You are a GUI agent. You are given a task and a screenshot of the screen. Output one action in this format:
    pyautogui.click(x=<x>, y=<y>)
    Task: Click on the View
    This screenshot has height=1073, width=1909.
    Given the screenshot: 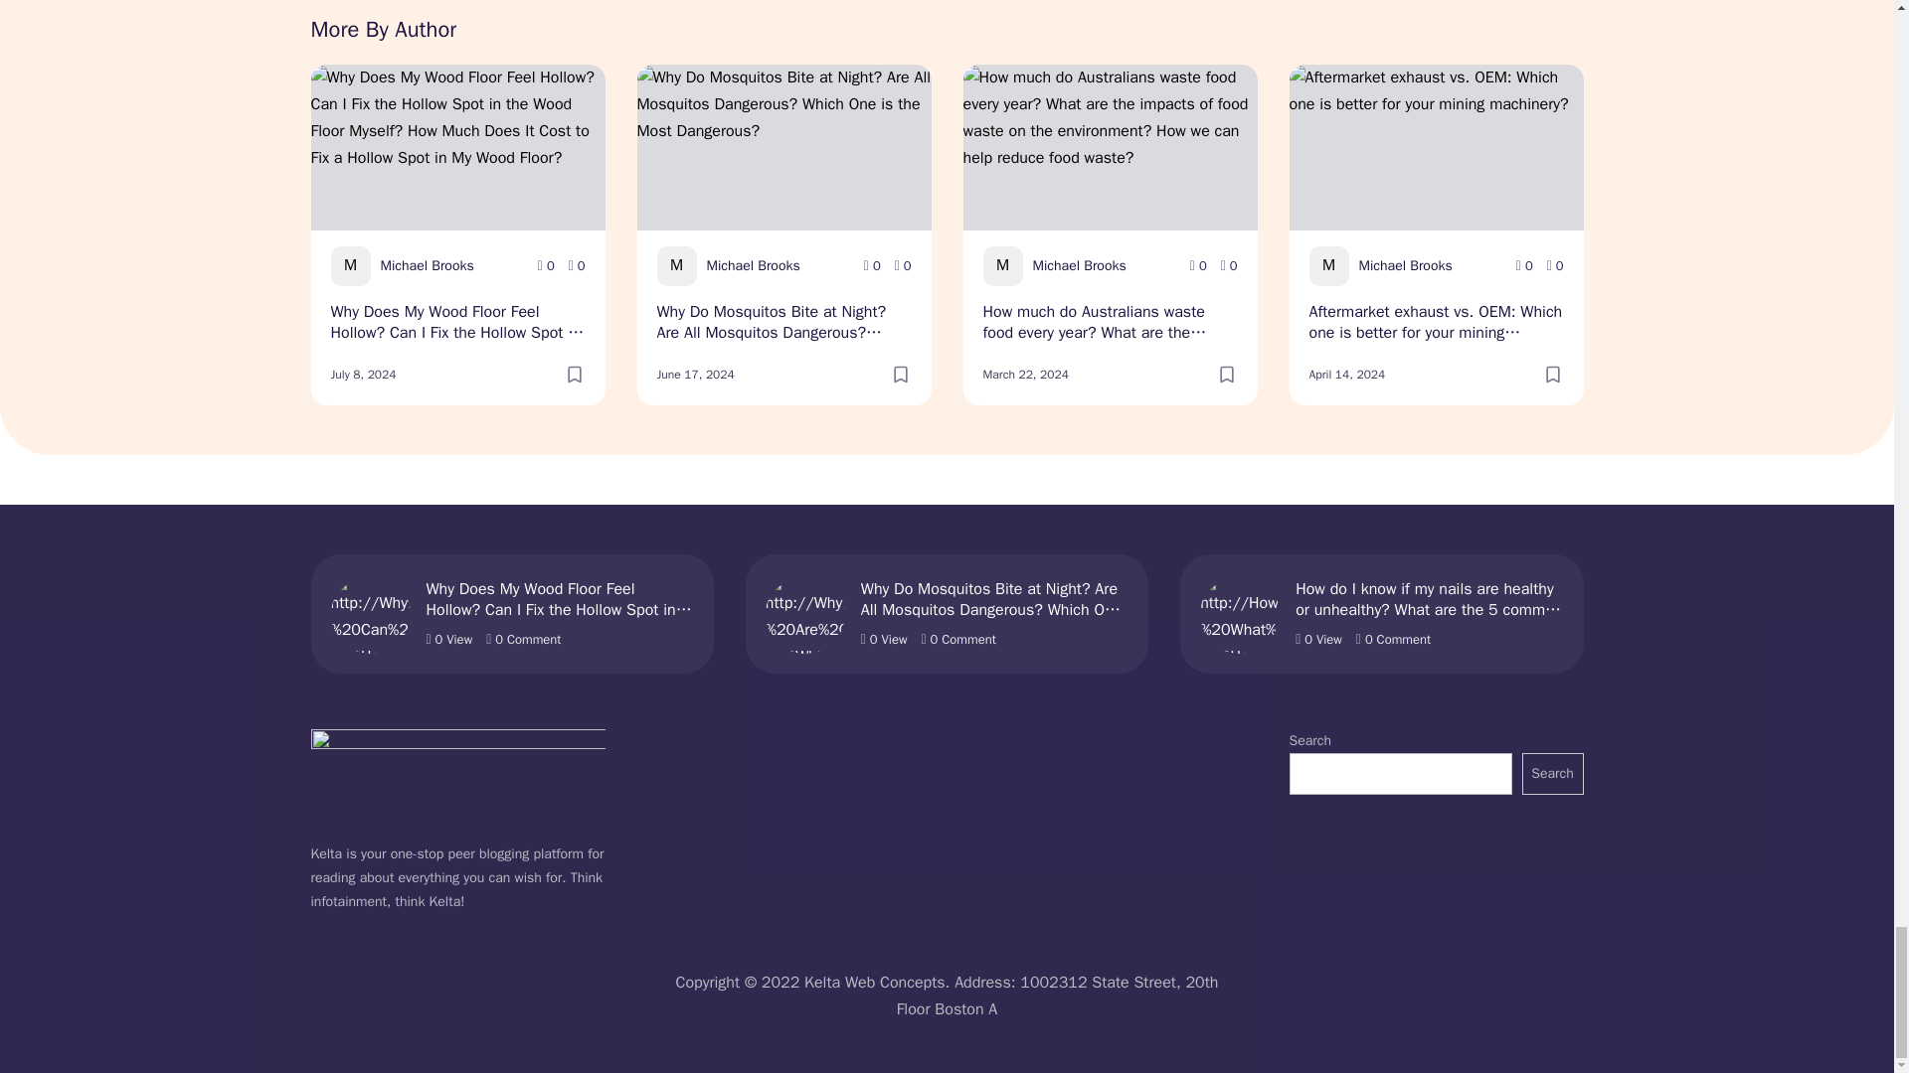 What is the action you would take?
    pyautogui.click(x=872, y=266)
    